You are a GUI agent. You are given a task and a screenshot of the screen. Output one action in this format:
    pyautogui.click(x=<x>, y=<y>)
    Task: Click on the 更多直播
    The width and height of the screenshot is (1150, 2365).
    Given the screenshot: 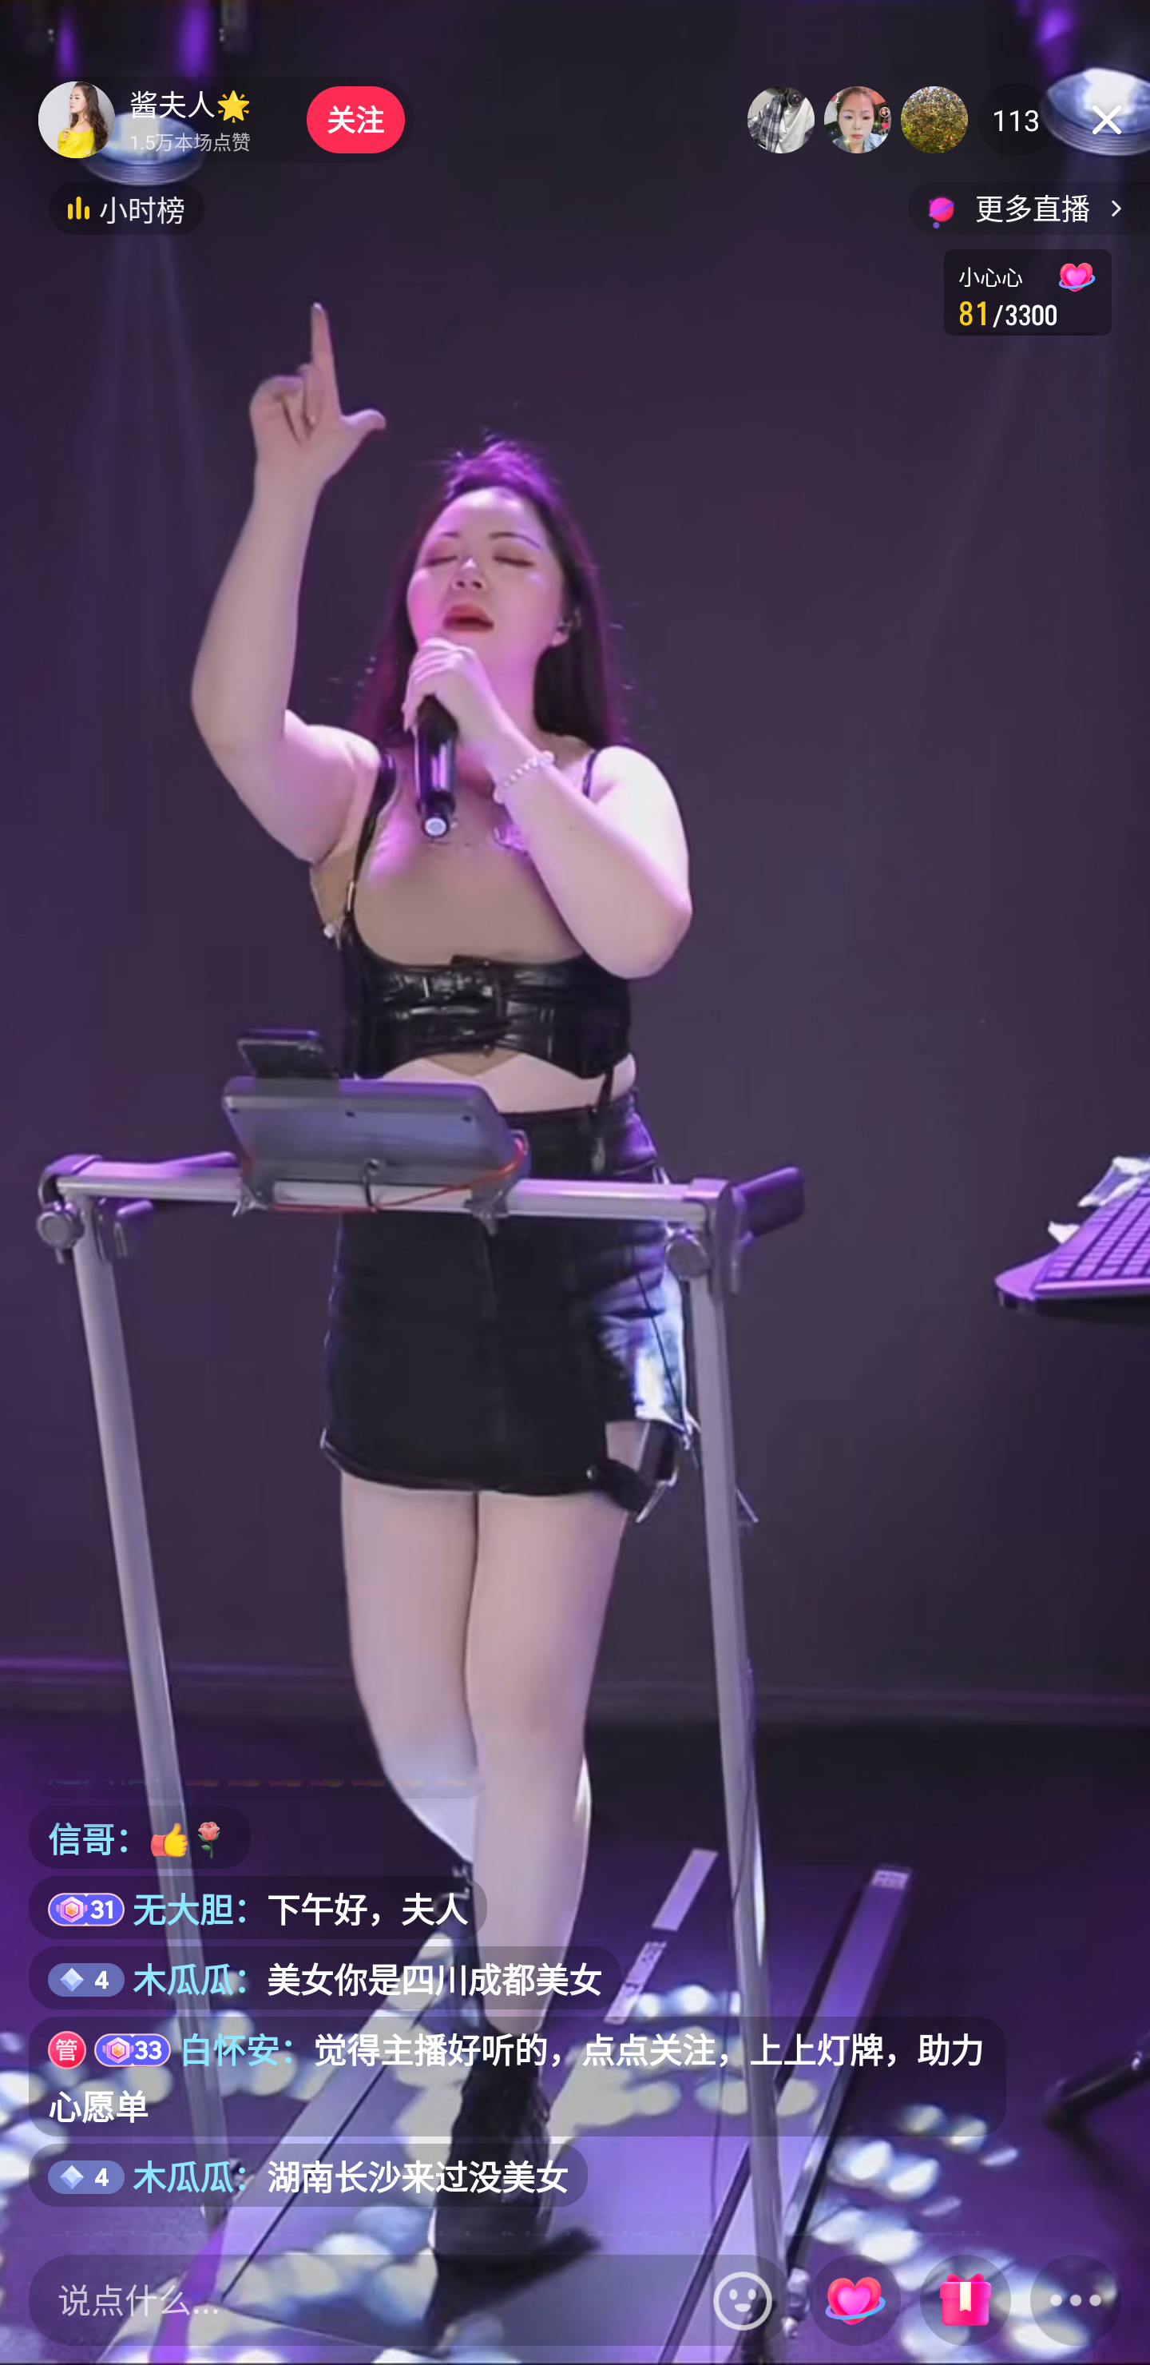 What is the action you would take?
    pyautogui.click(x=1029, y=208)
    